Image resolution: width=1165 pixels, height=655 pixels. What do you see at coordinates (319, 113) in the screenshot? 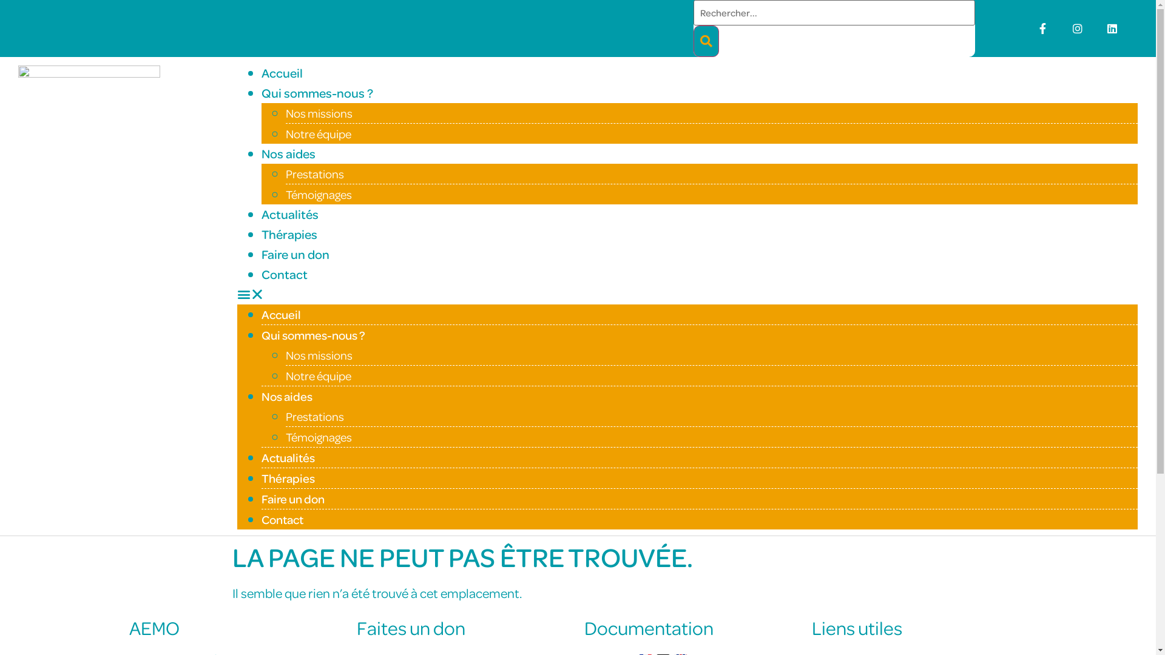
I see `Nos missions` at bounding box center [319, 113].